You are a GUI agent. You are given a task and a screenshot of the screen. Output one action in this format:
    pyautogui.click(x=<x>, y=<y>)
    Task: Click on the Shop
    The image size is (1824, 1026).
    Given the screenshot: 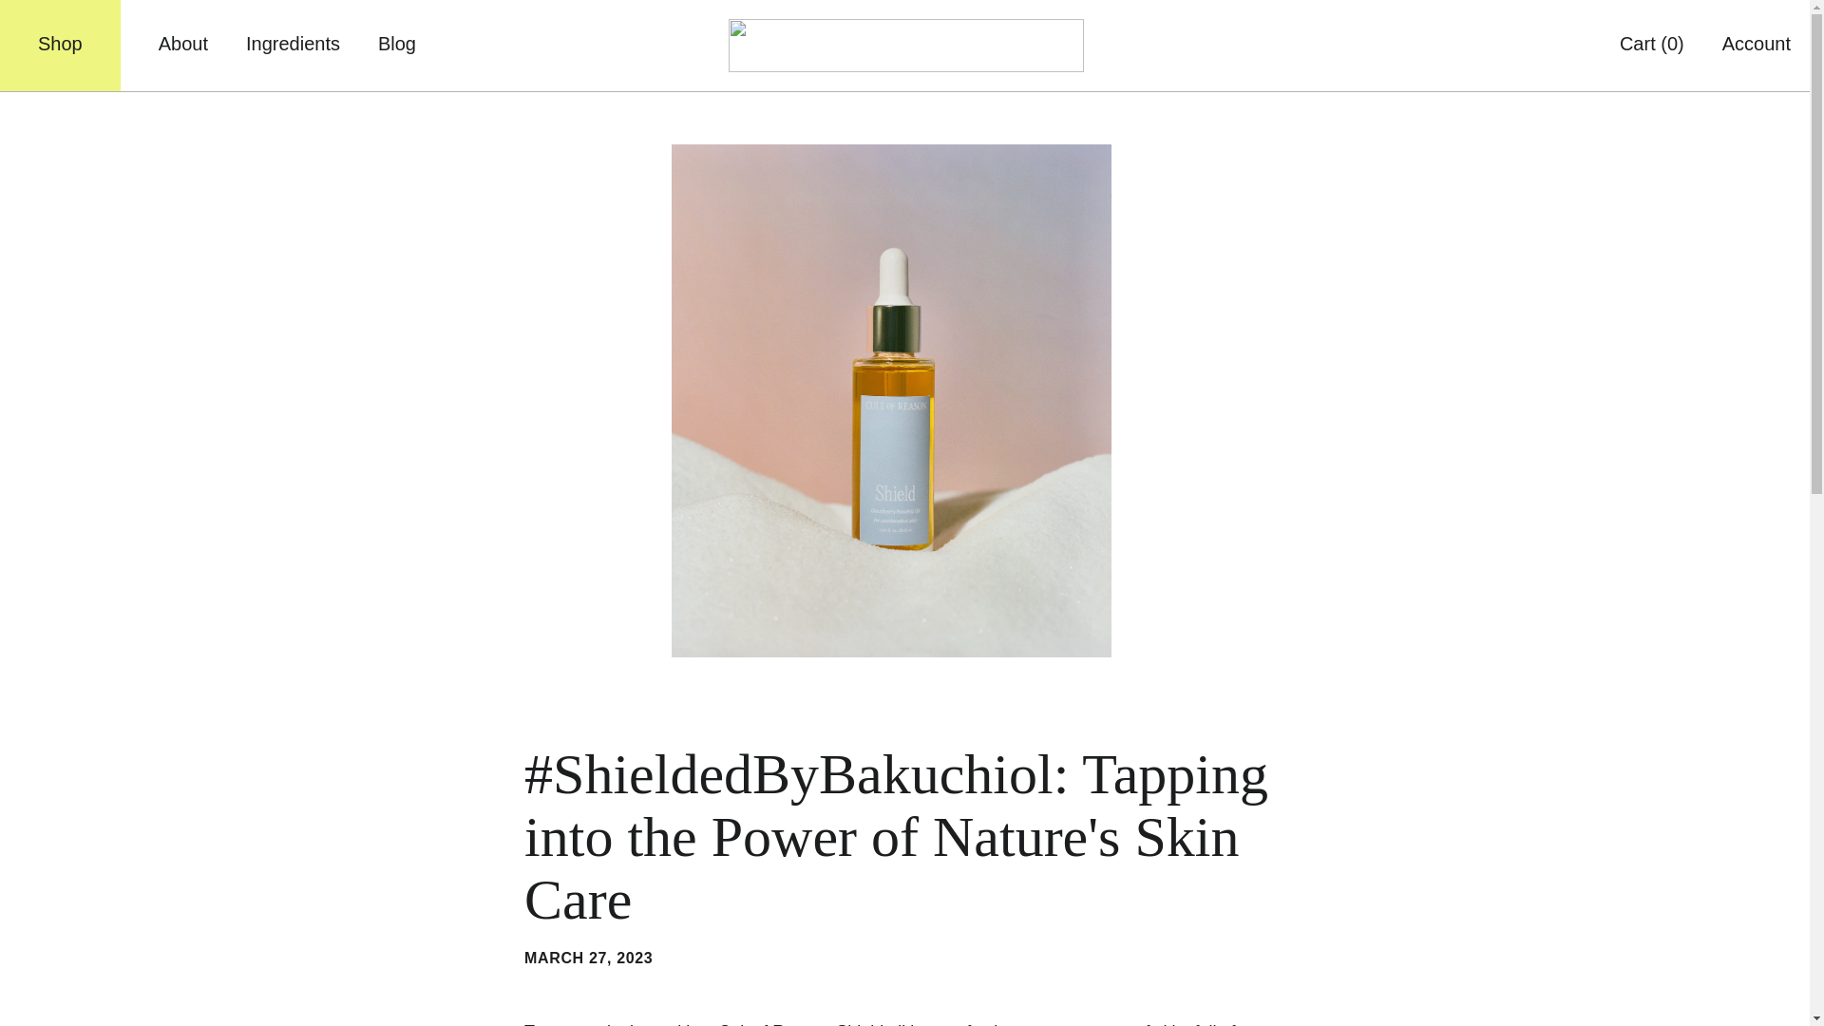 What is the action you would take?
    pyautogui.click(x=60, y=46)
    